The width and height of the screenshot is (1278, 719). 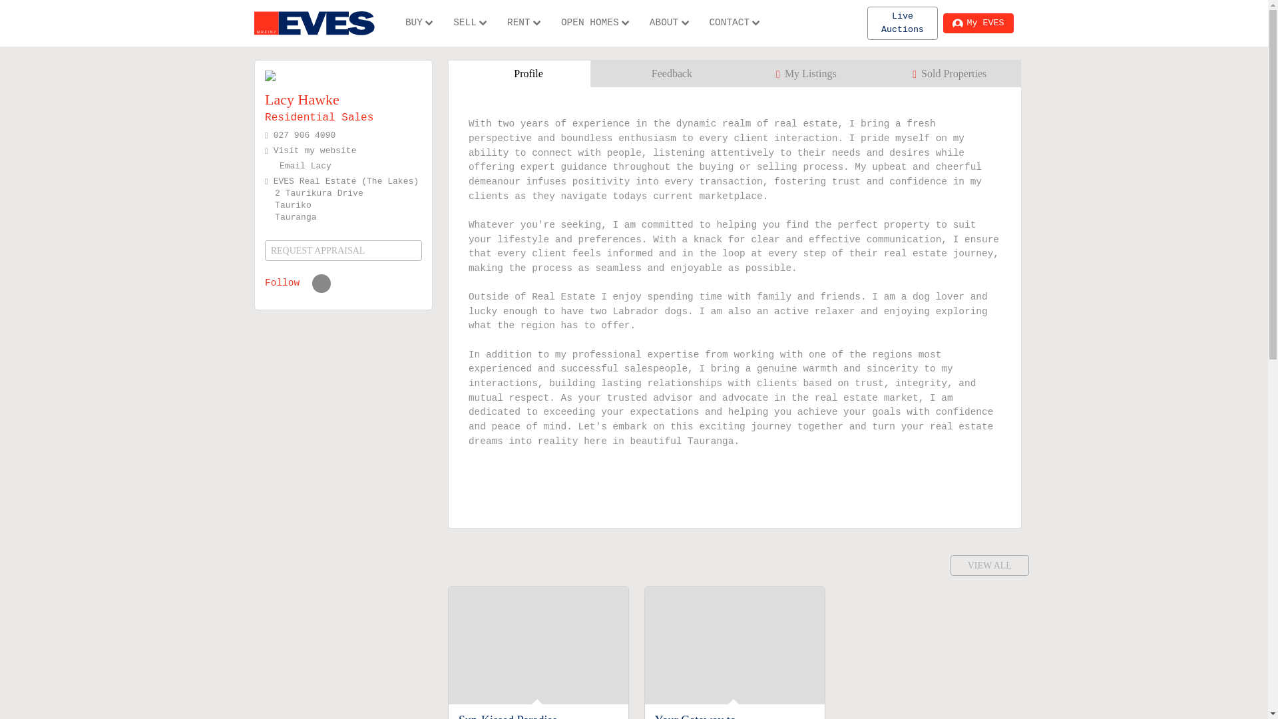 I want to click on ABOUT, so click(x=670, y=24).